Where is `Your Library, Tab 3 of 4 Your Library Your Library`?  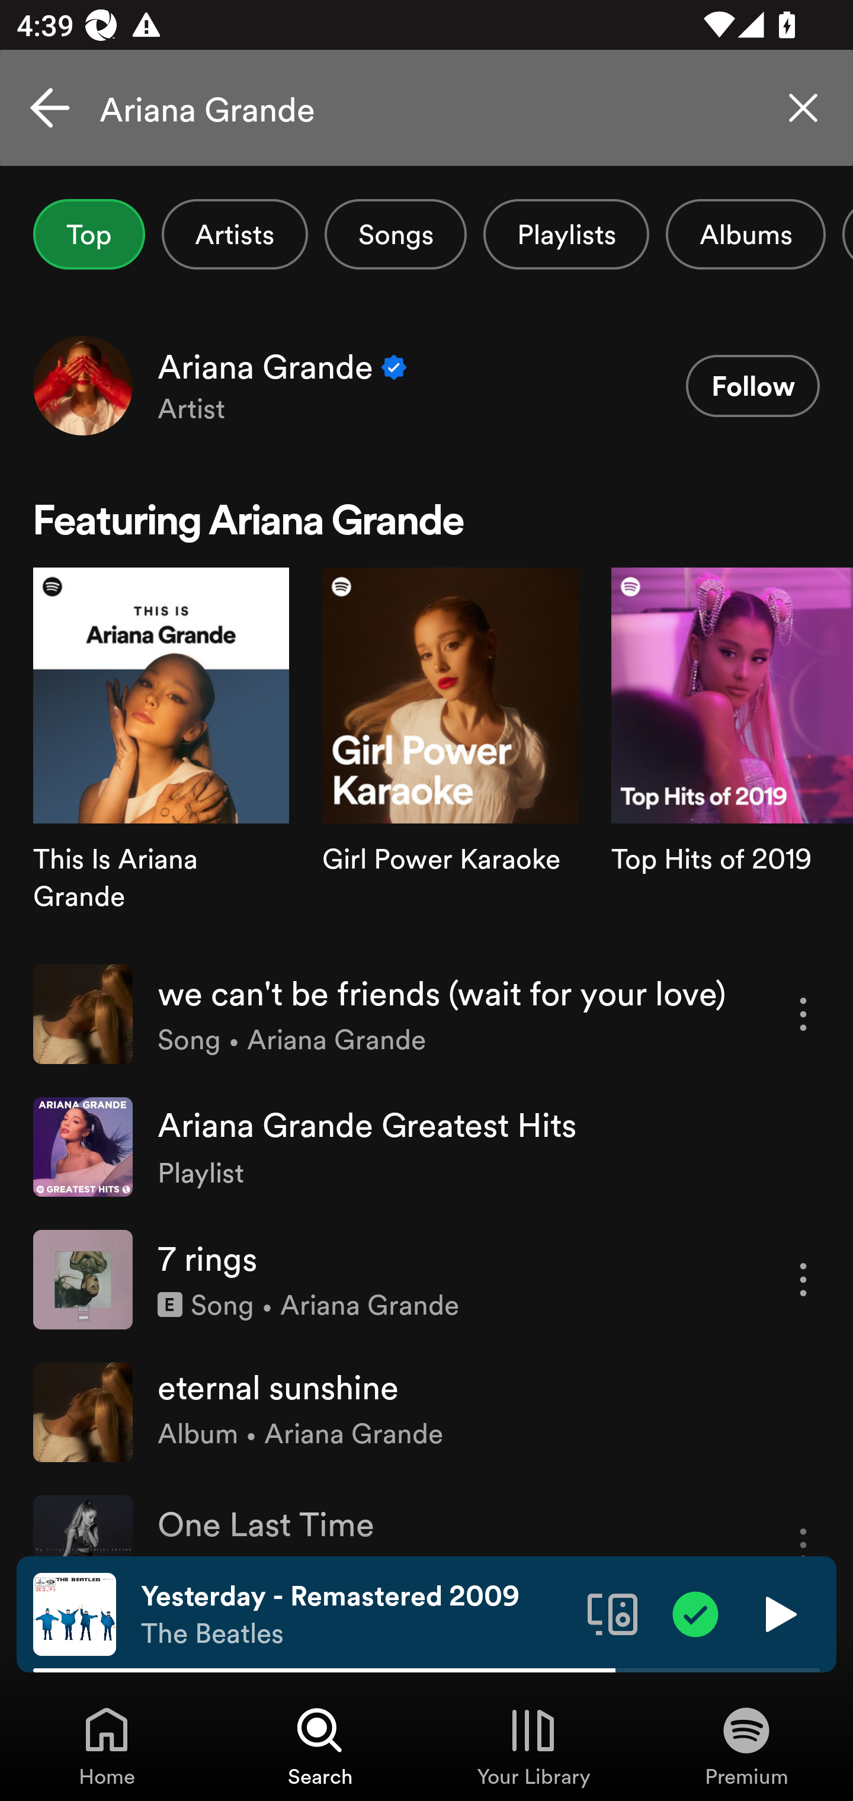
Your Library, Tab 3 of 4 Your Library Your Library is located at coordinates (533, 1745).